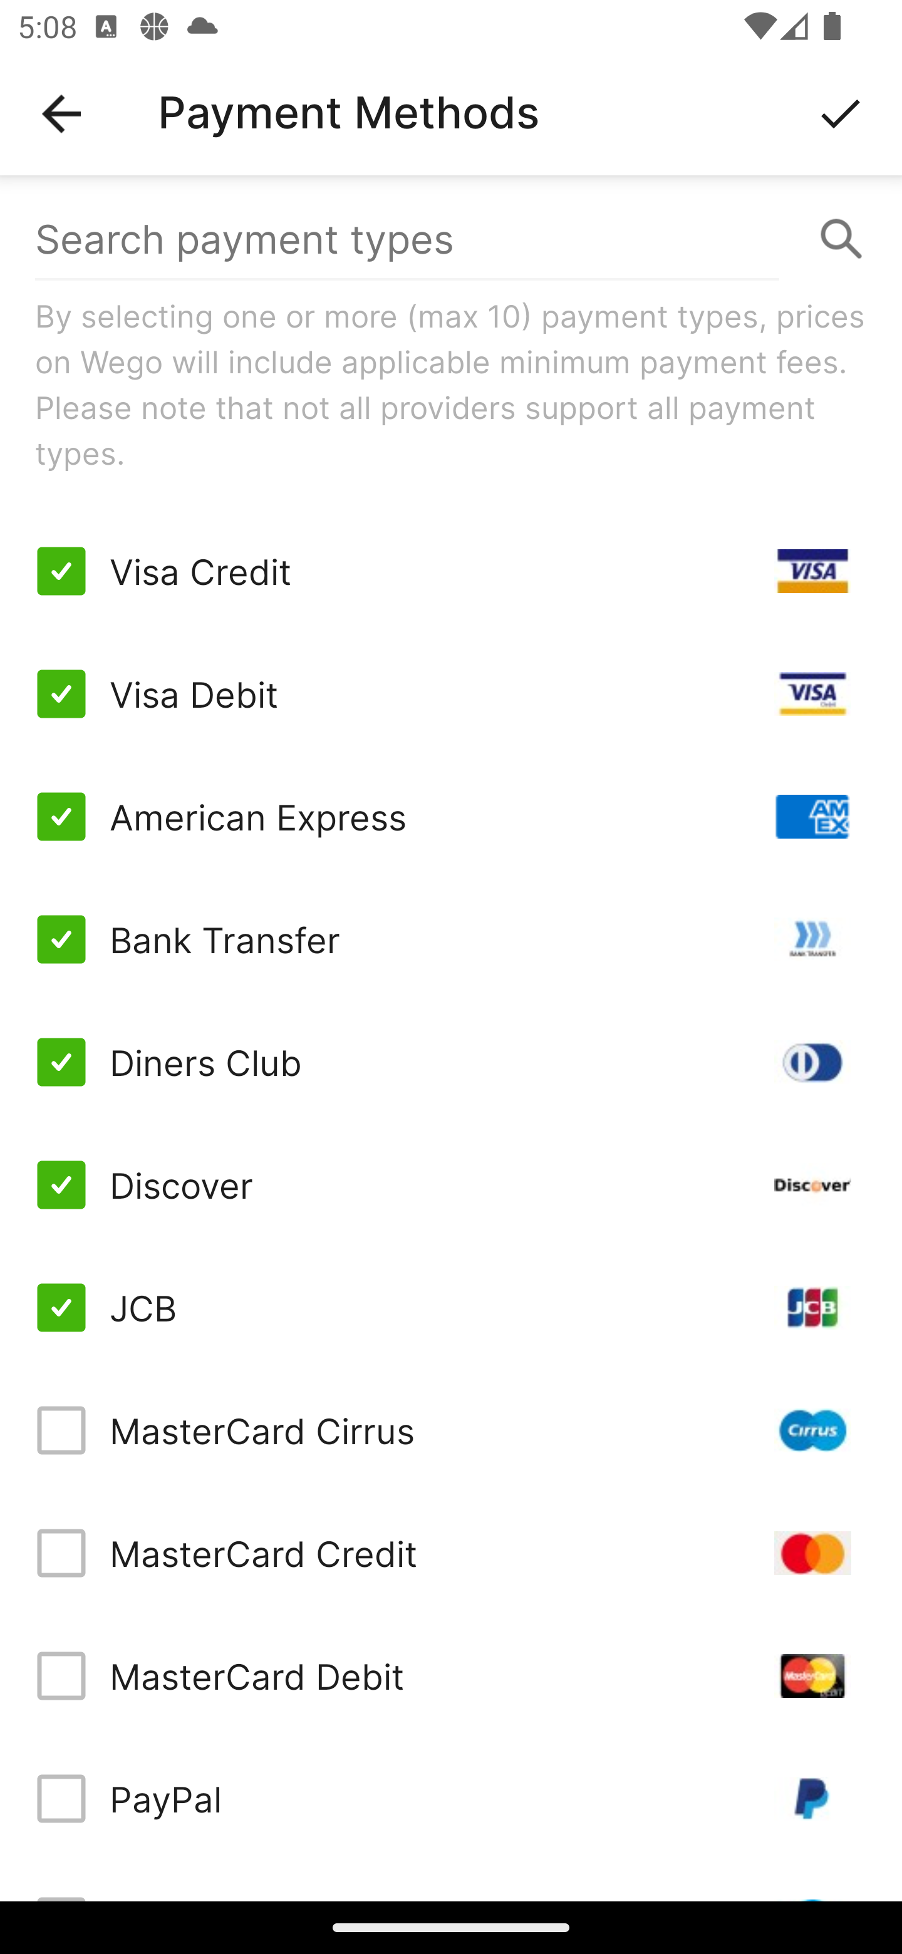 Image resolution: width=902 pixels, height=1954 pixels. Describe the element at coordinates (451, 1552) in the screenshot. I see `MasterCard Credit` at that location.